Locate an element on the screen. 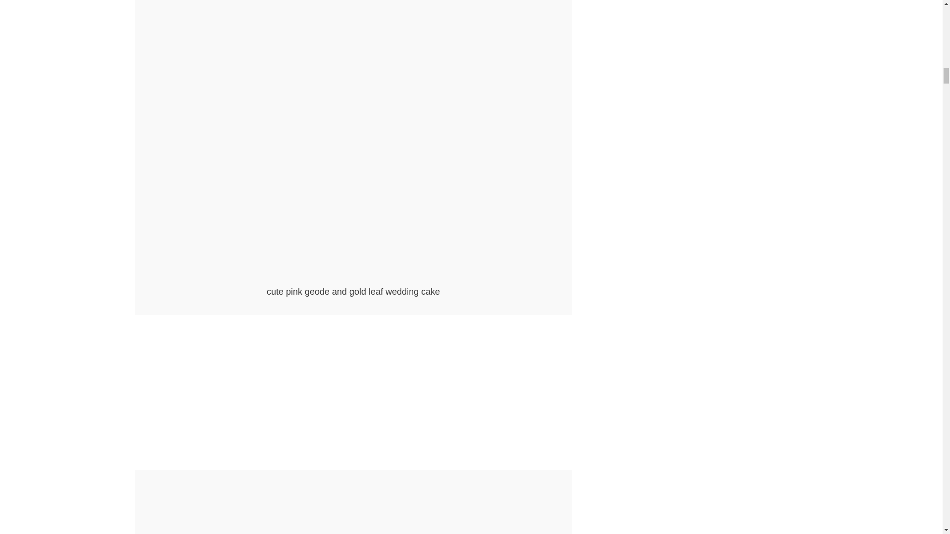  bold blue geode wedding cake with silver edges is located at coordinates (353, 505).